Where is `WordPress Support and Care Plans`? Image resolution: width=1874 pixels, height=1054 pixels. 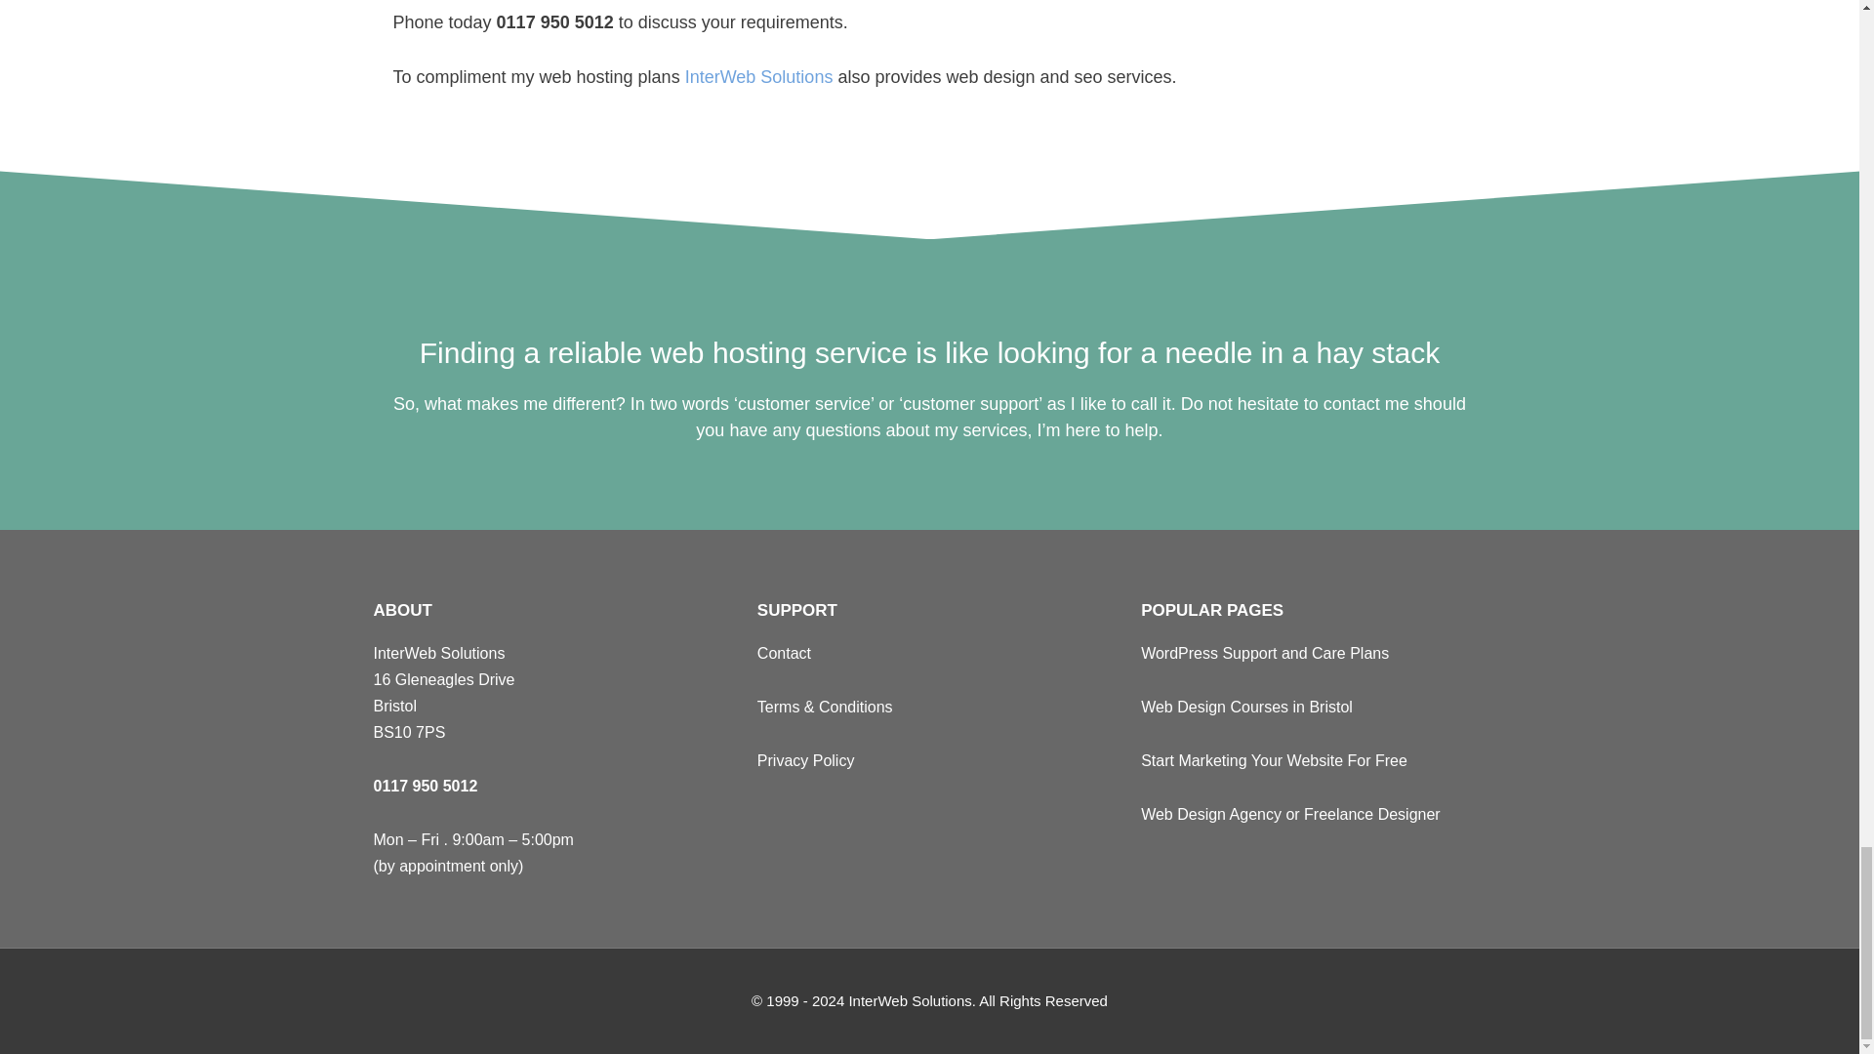 WordPress Support and Care Plans is located at coordinates (1265, 653).